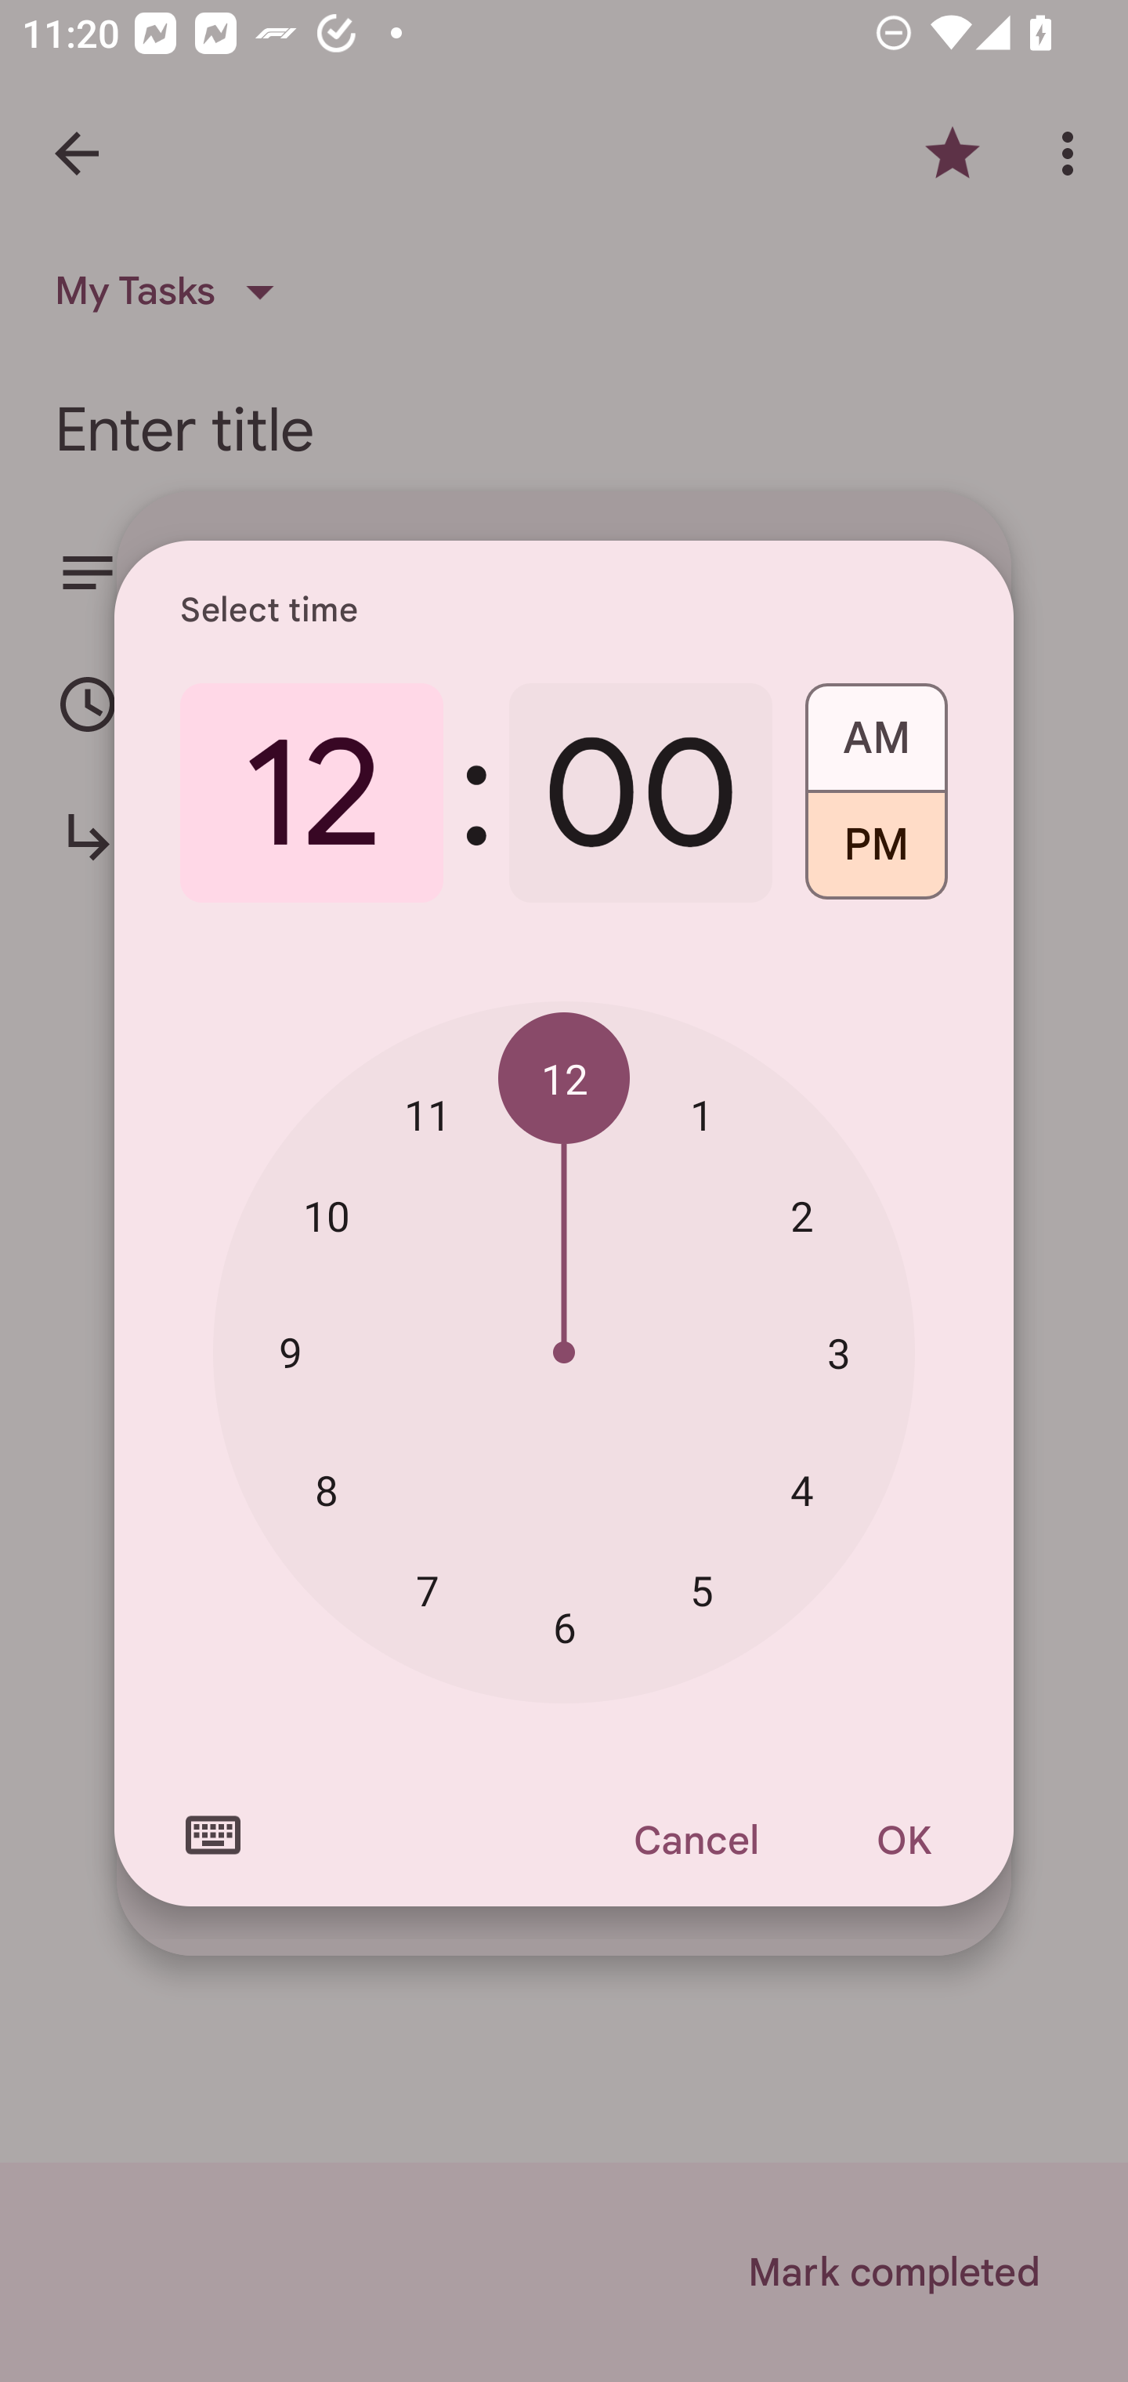 The width and height of the screenshot is (1128, 2382). I want to click on 11 11 o'clock, so click(428, 1114).